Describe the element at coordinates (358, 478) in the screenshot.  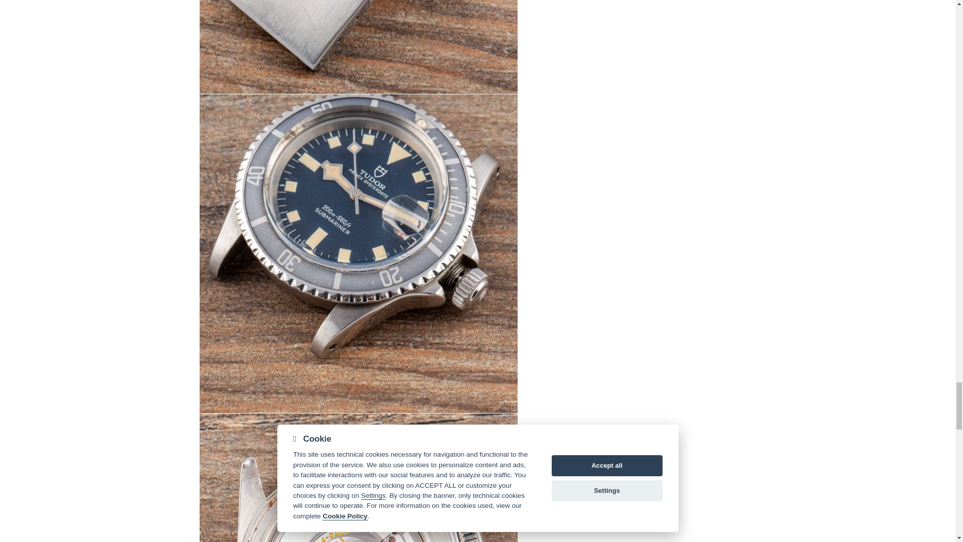
I see `Tudor SUBMARINER DATE SNOWFLAKE REF. 7021` at that location.